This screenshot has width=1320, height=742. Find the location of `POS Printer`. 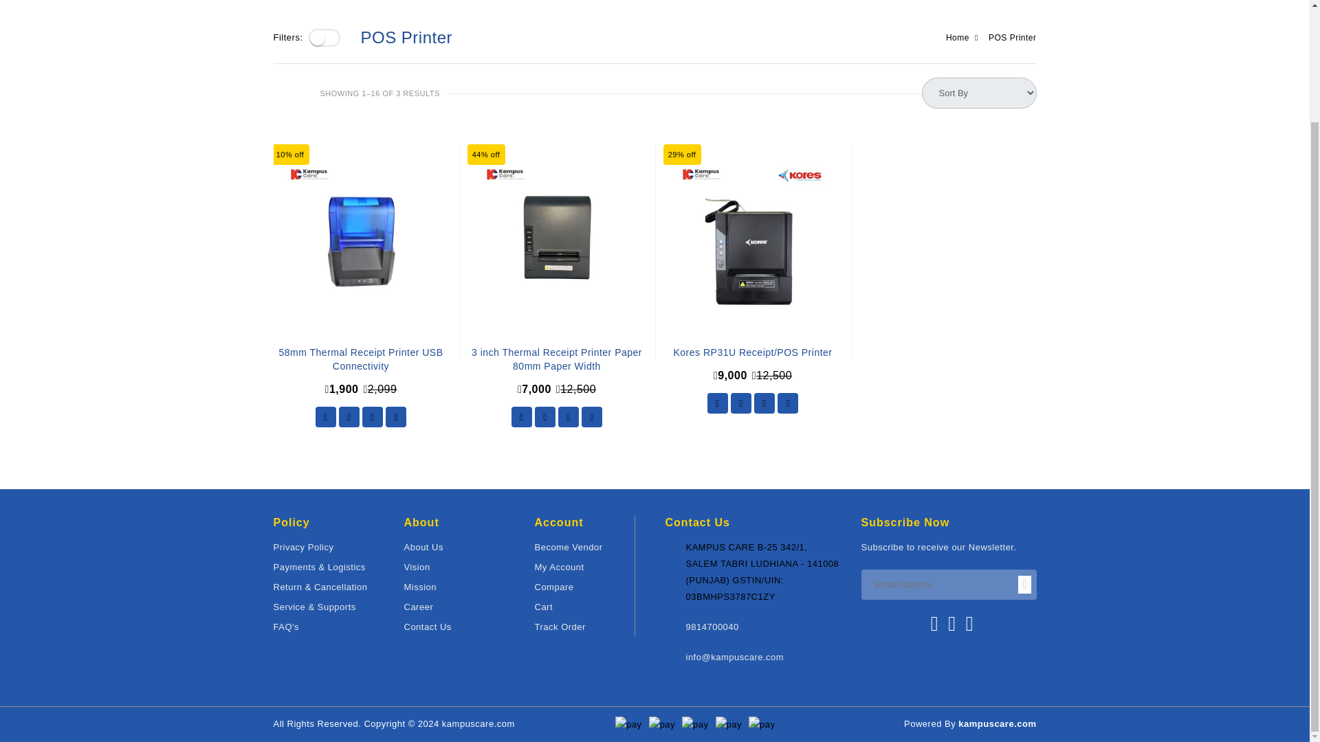

POS Printer is located at coordinates (1012, 37).